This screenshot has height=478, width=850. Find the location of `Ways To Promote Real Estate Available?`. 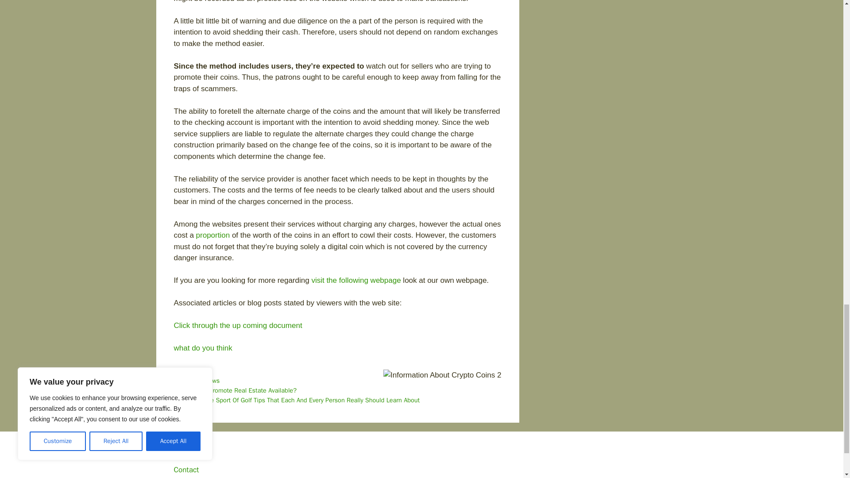

Ways To Promote Real Estate Available? is located at coordinates (240, 390).